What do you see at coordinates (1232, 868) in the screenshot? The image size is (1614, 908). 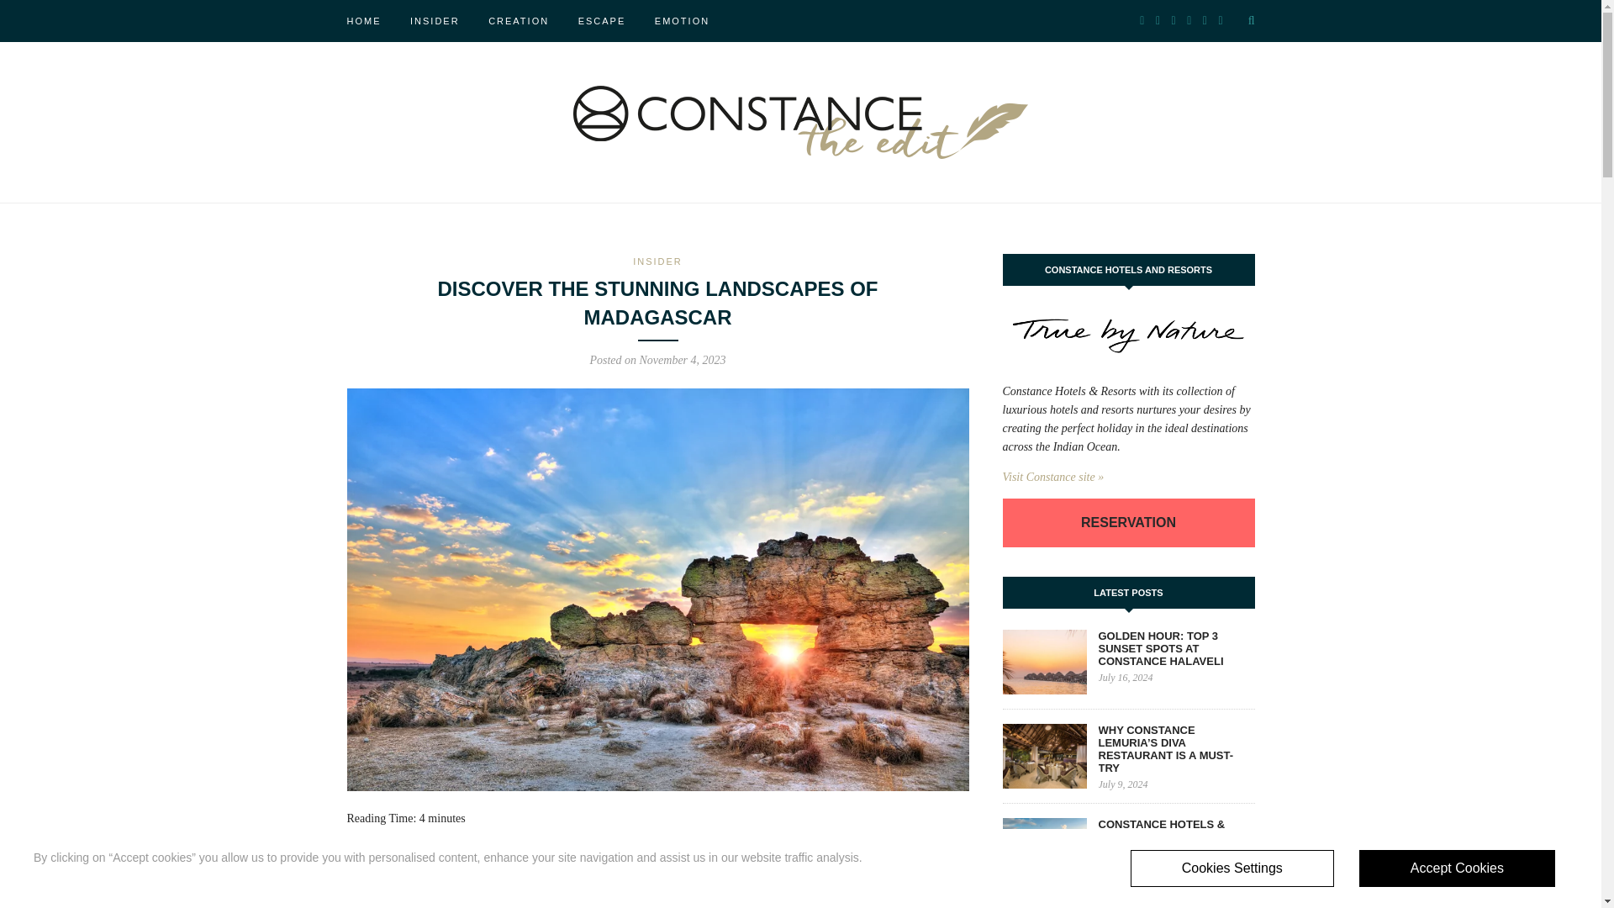 I see `Cookies Settings` at bounding box center [1232, 868].